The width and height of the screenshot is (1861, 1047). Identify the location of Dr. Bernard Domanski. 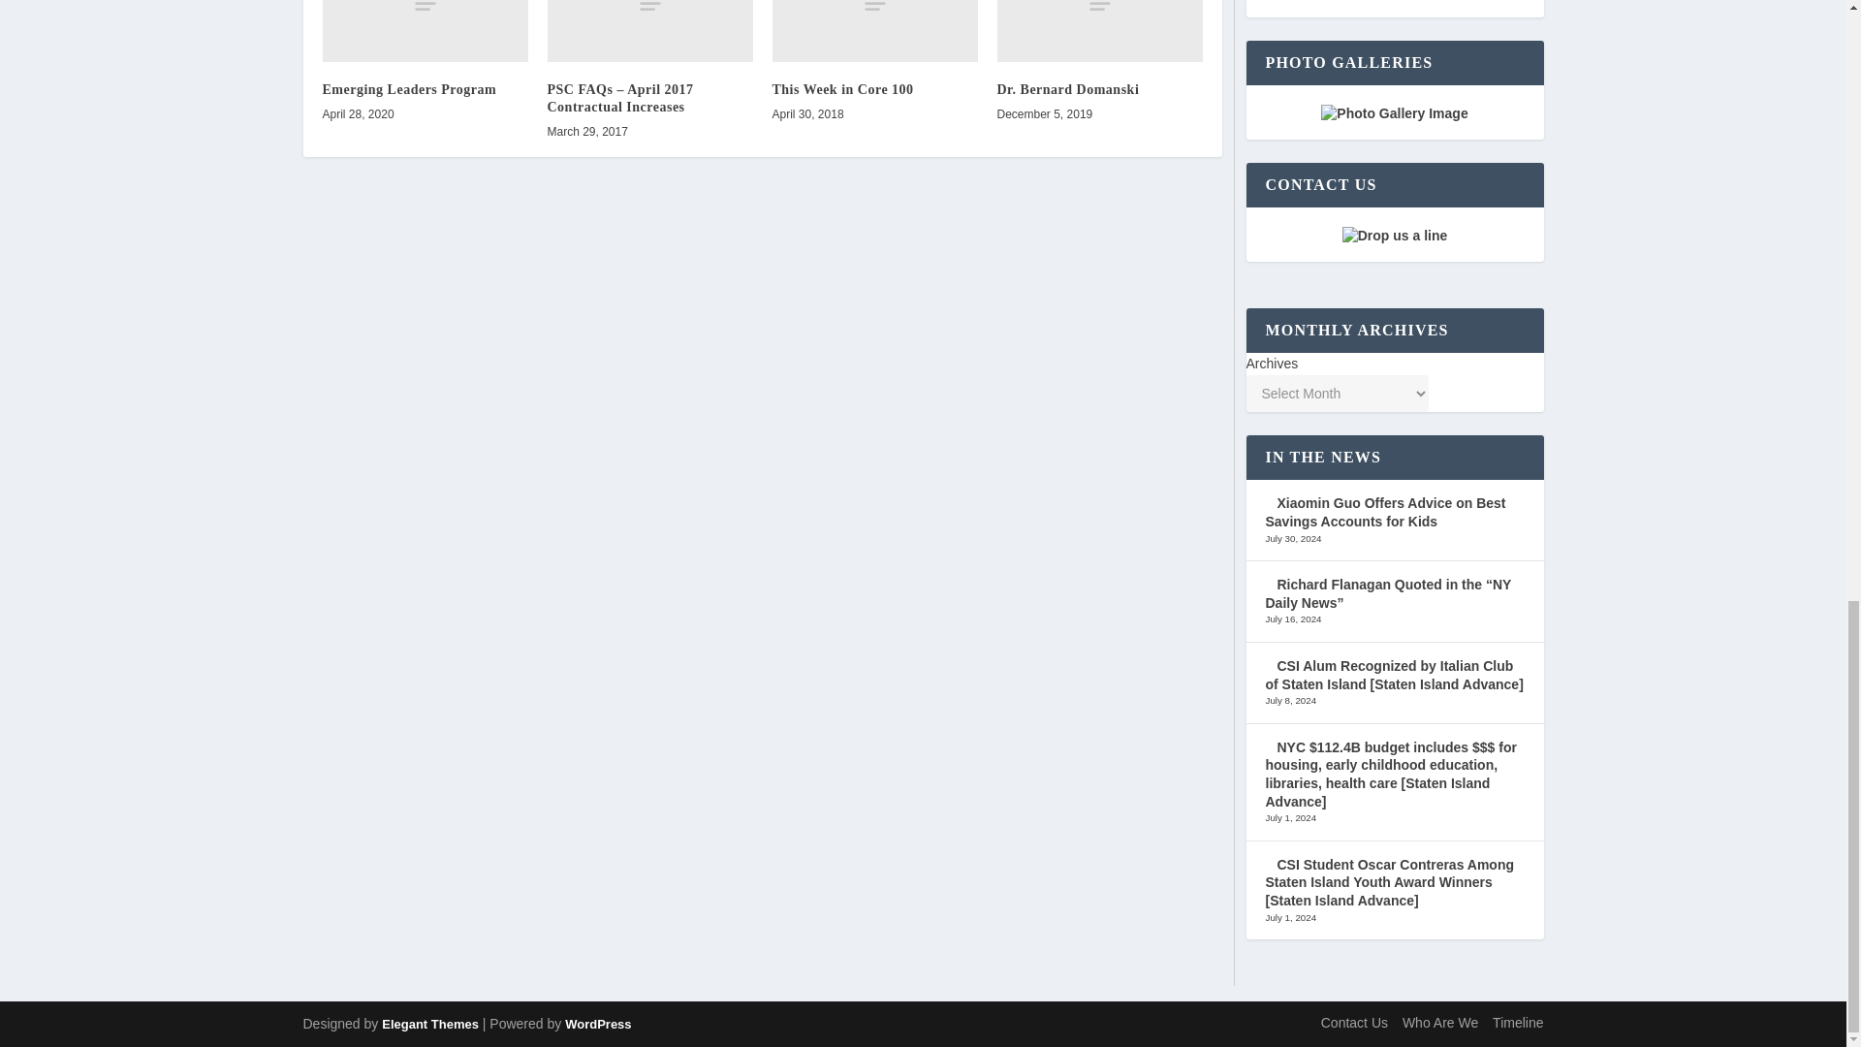
(1067, 89).